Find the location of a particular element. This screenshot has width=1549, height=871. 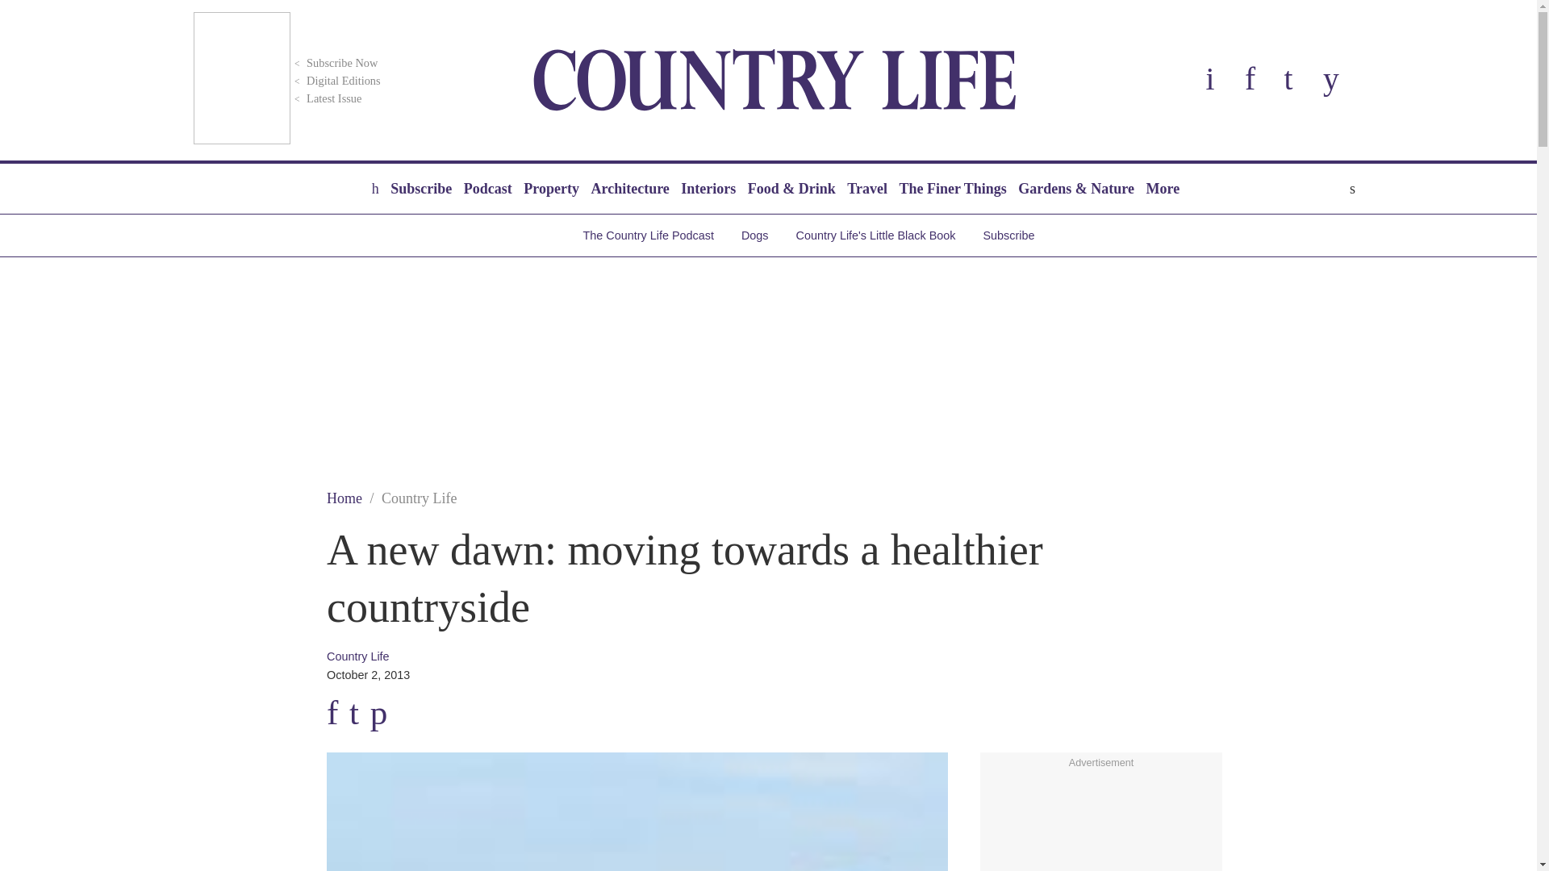

Subscribe is located at coordinates (420, 189).